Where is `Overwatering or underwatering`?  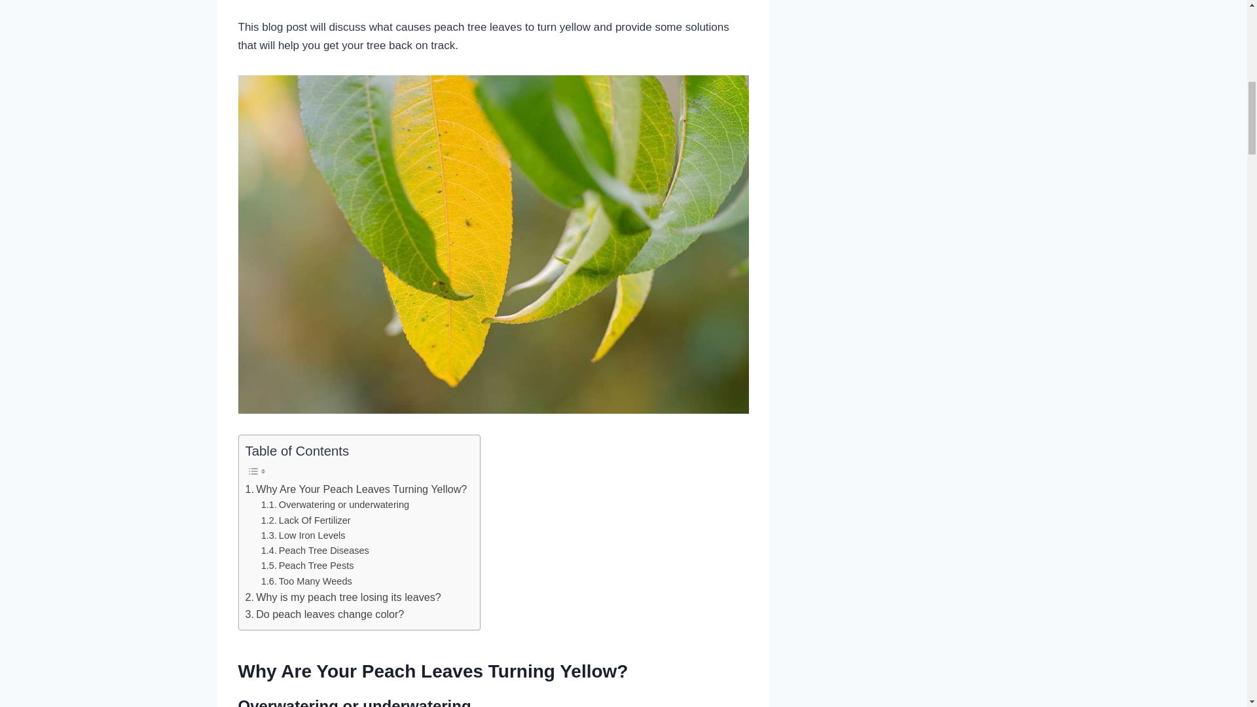 Overwatering or underwatering is located at coordinates (335, 505).